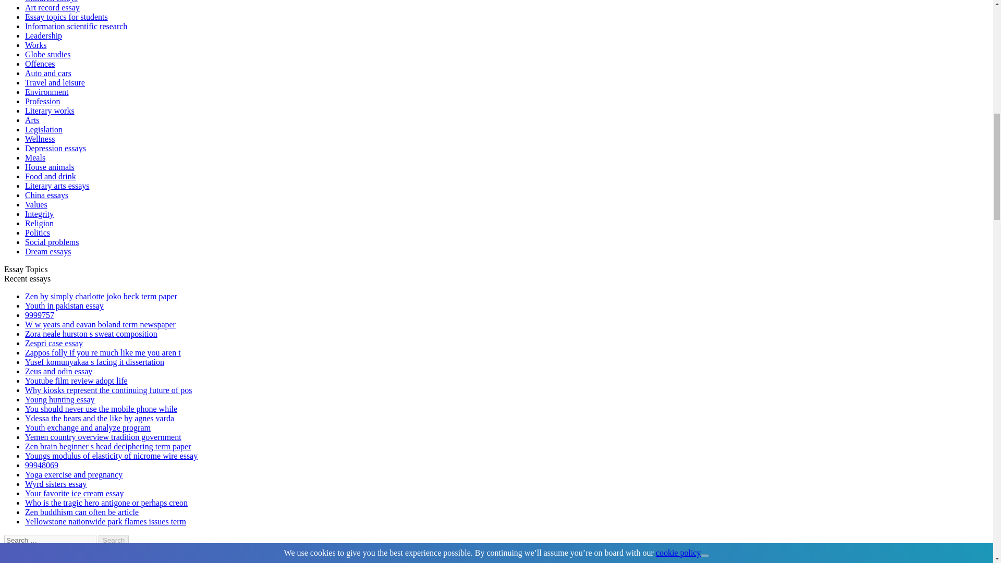 This screenshot has width=1001, height=563. I want to click on Leadership, so click(44, 35).